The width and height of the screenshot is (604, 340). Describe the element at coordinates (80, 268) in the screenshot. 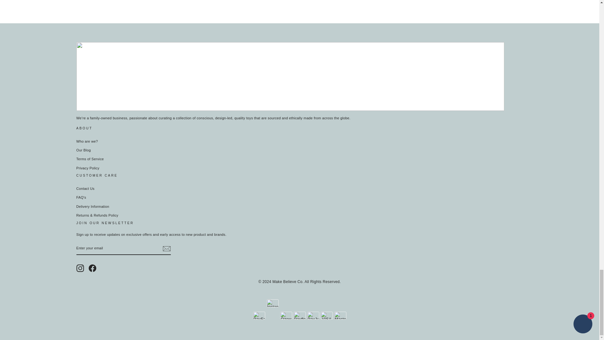

I see `Make Believe Co. on Instagram` at that location.